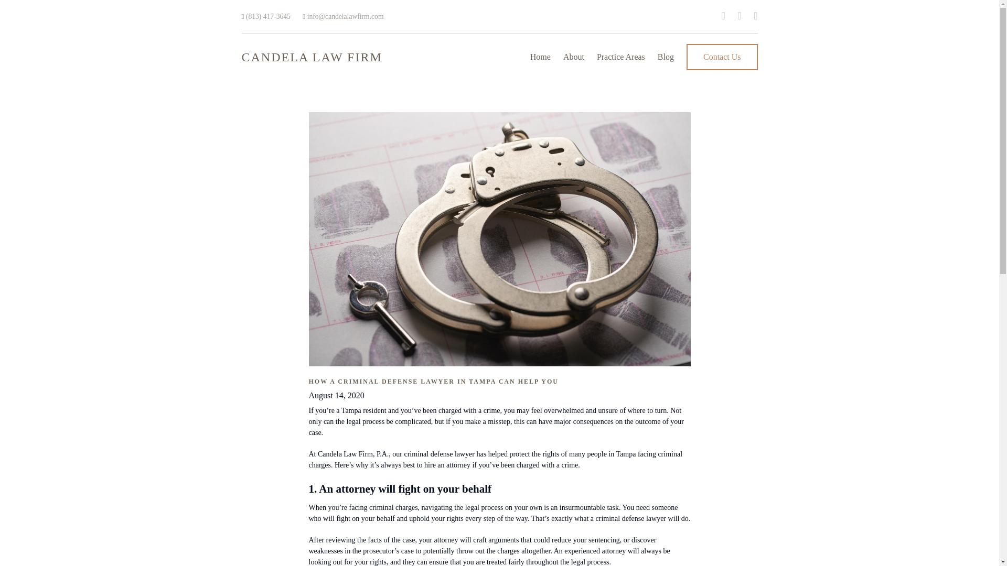 Image resolution: width=1007 pixels, height=566 pixels. What do you see at coordinates (573, 57) in the screenshot?
I see `About` at bounding box center [573, 57].